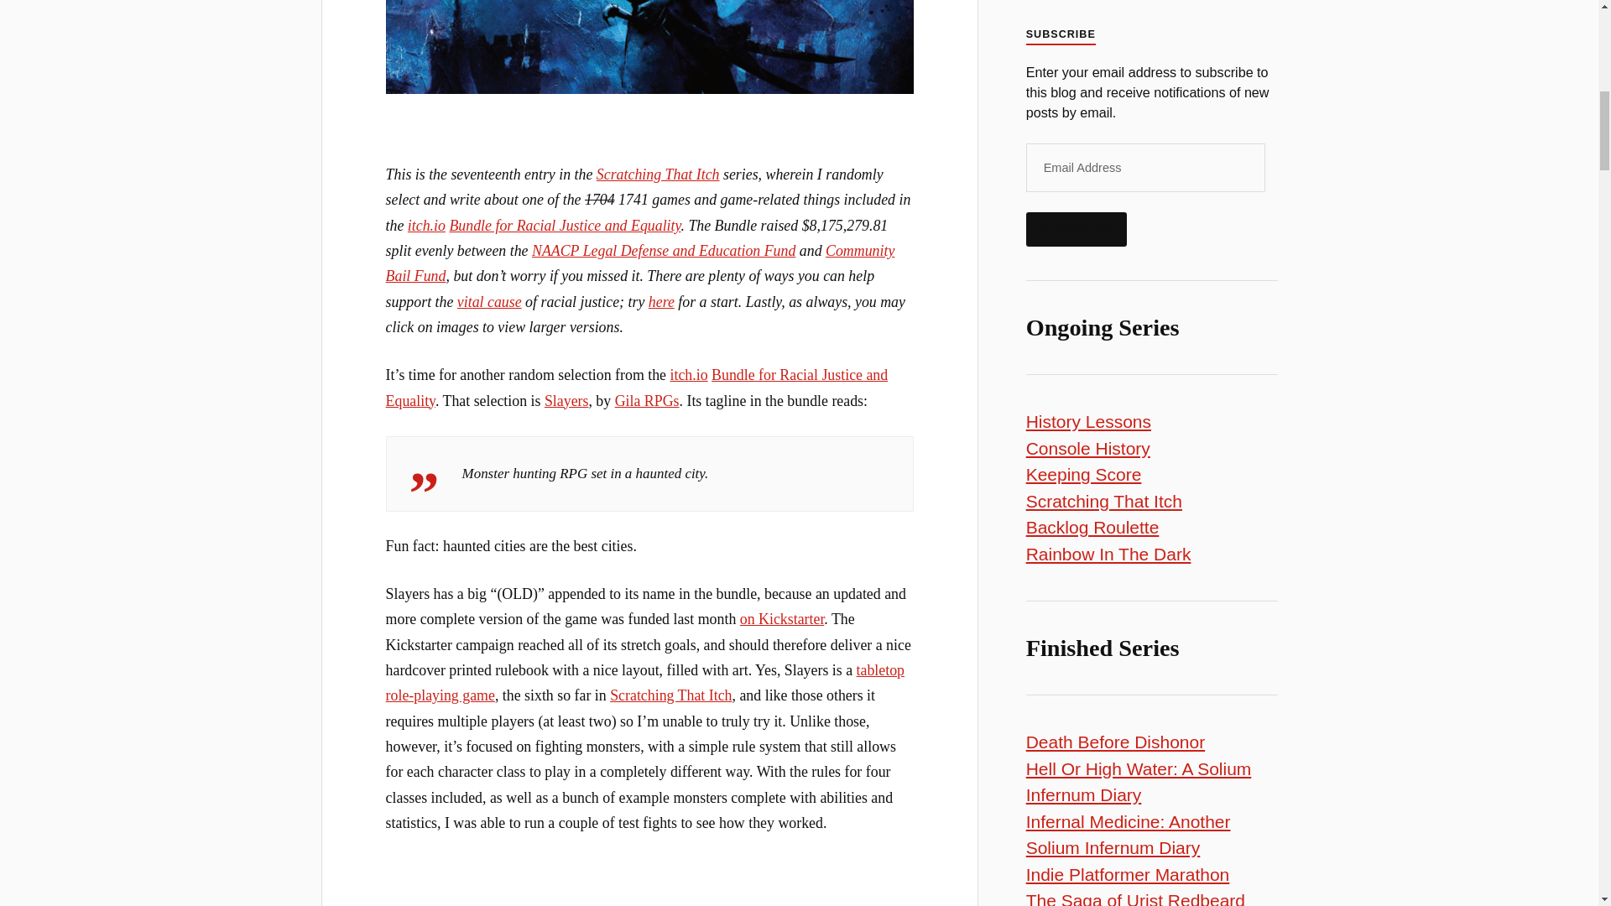 The image size is (1611, 906). I want to click on Bundle for Racial Justice and Equality, so click(564, 225).